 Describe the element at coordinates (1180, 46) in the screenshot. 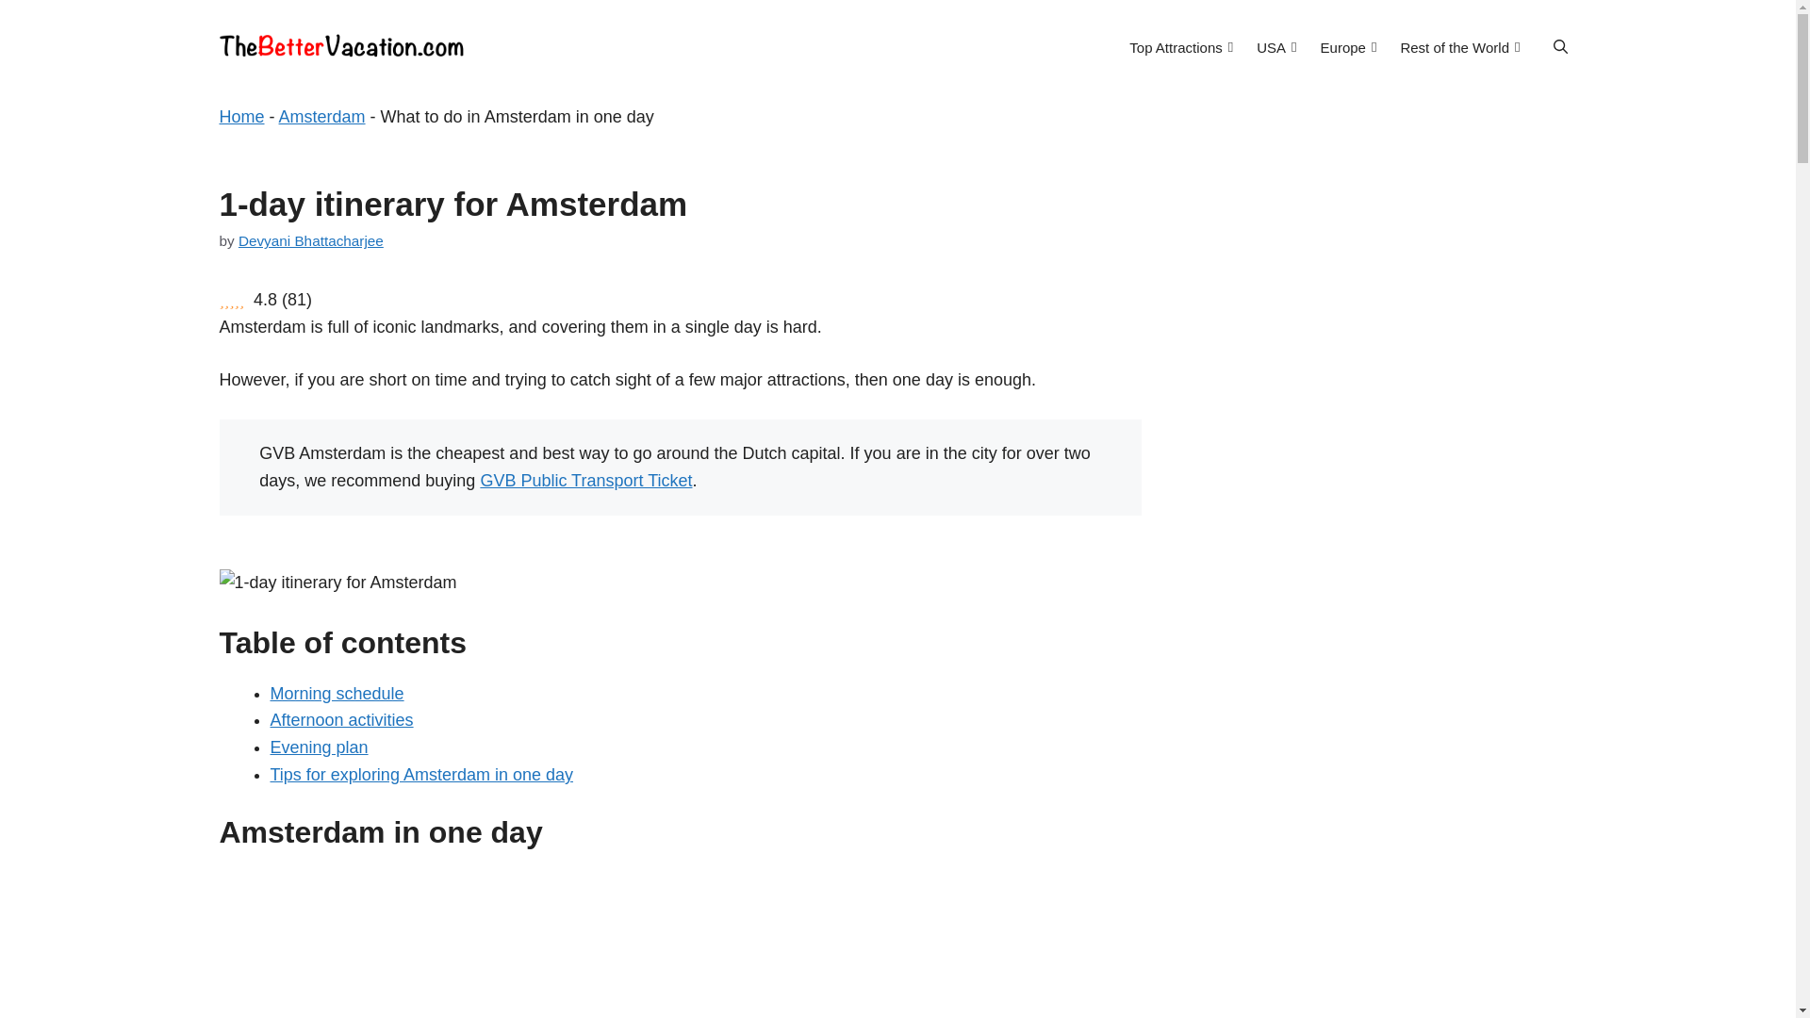

I see `Top Attractions` at that location.